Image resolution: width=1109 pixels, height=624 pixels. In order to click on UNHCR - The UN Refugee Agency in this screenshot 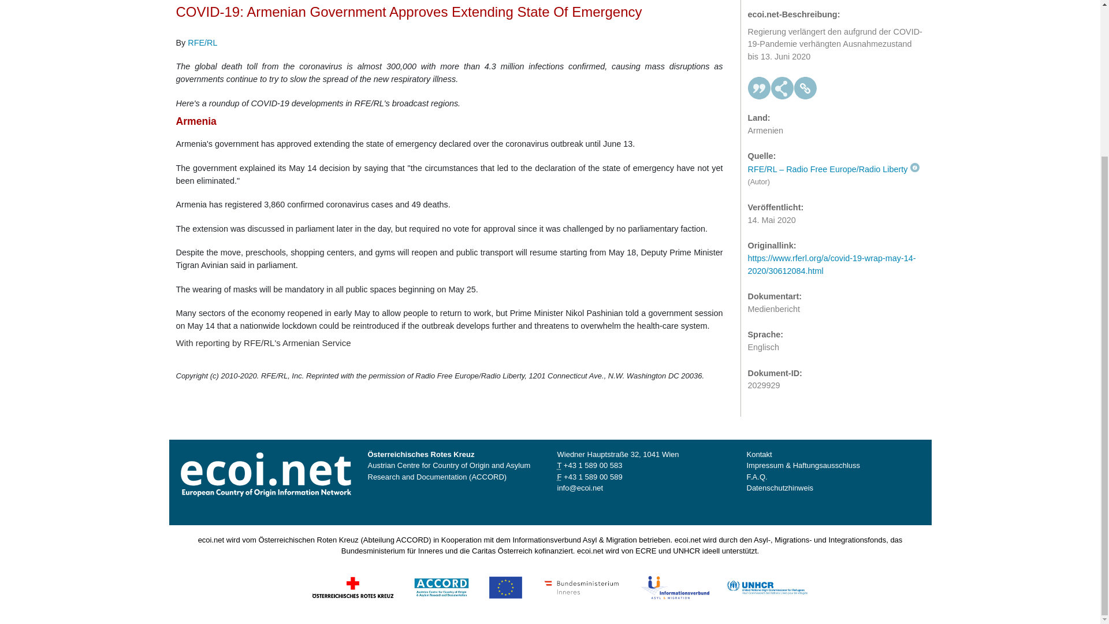, I will do `click(766, 586)`.